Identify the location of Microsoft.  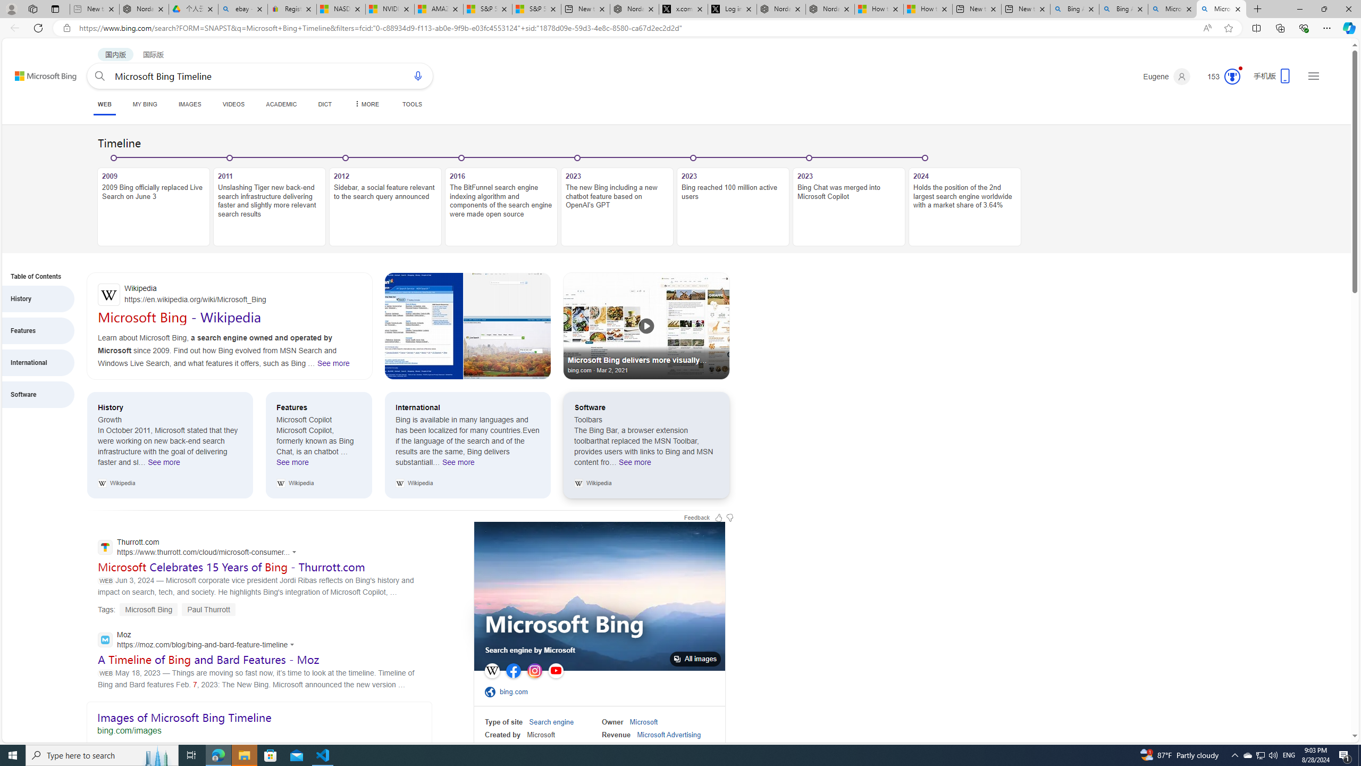
(643, 722).